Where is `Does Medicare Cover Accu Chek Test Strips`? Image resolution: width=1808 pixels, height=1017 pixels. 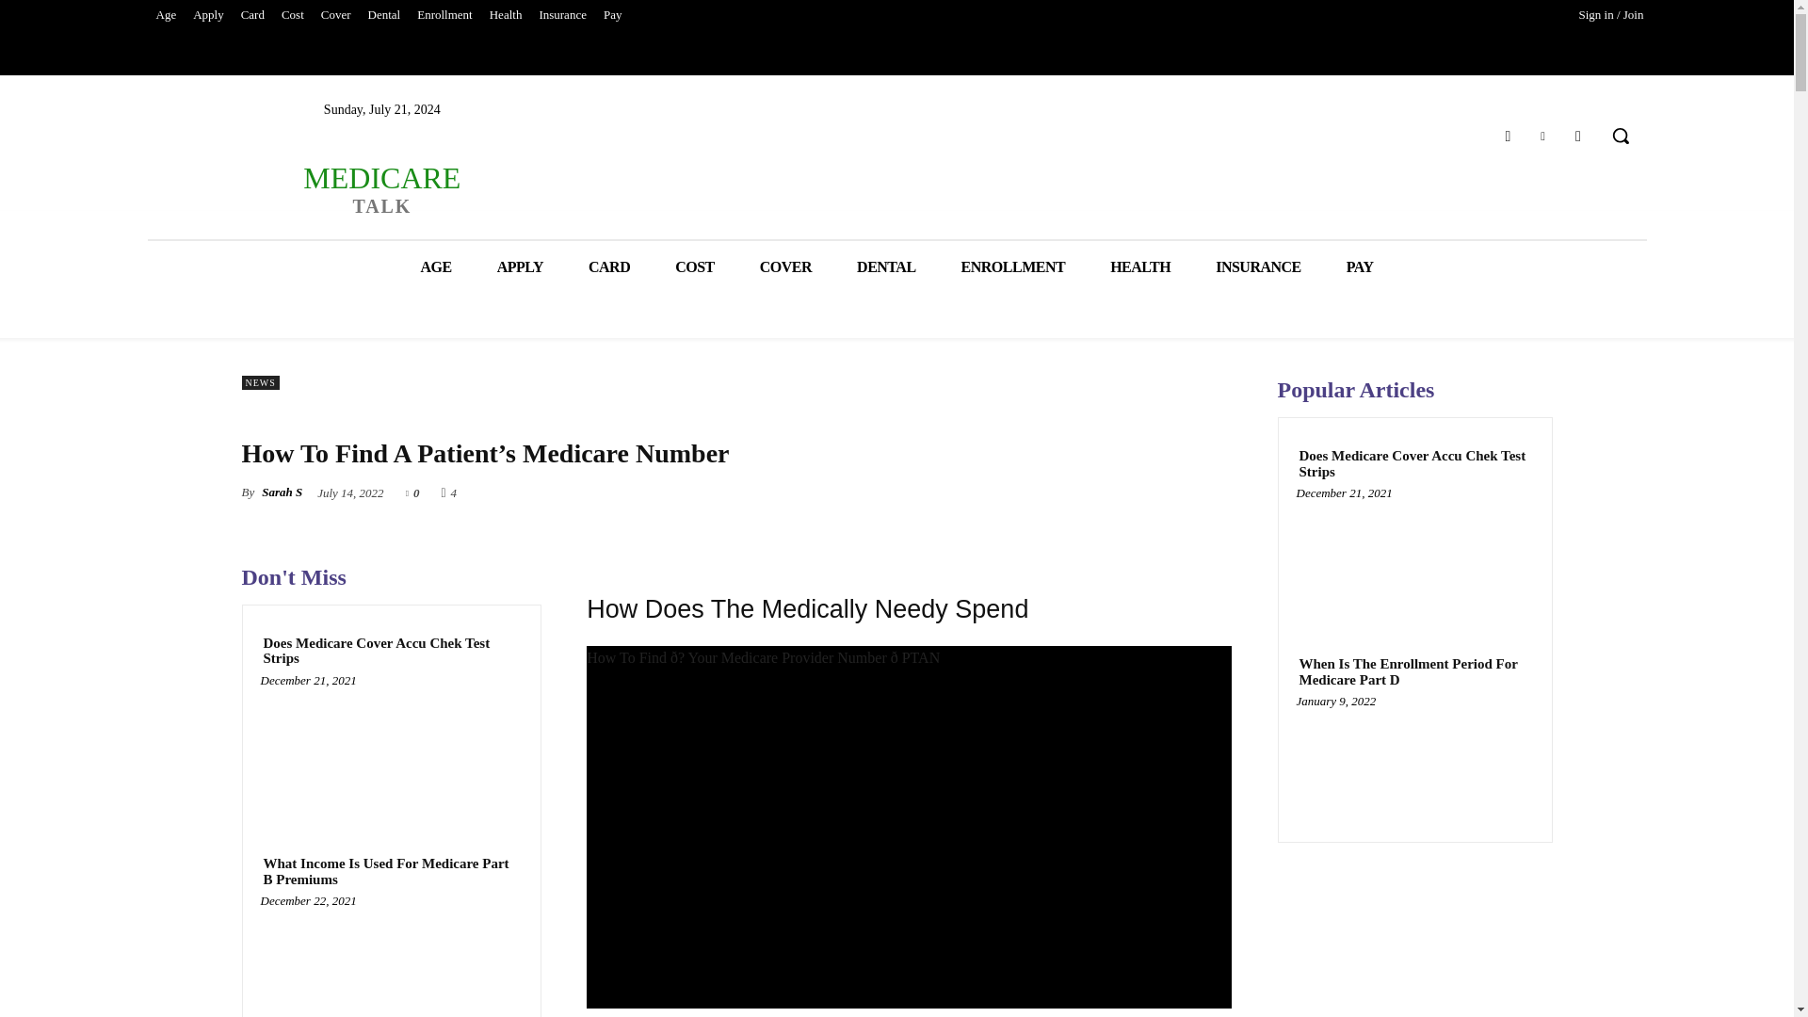 Does Medicare Cover Accu Chek Test Strips is located at coordinates (506, 15).